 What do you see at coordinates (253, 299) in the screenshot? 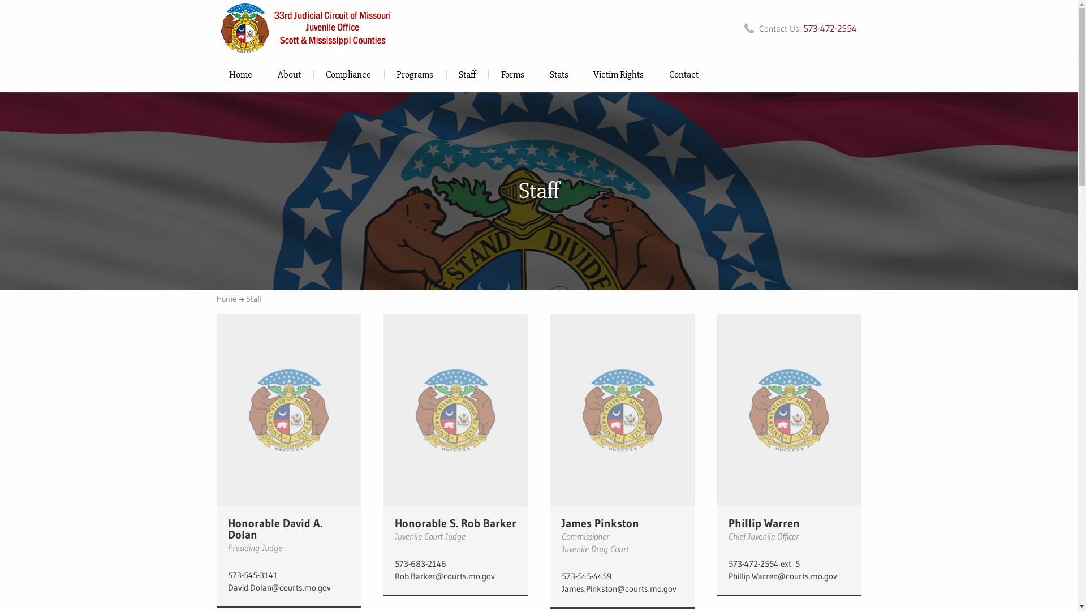
I see `Staff` at bounding box center [253, 299].